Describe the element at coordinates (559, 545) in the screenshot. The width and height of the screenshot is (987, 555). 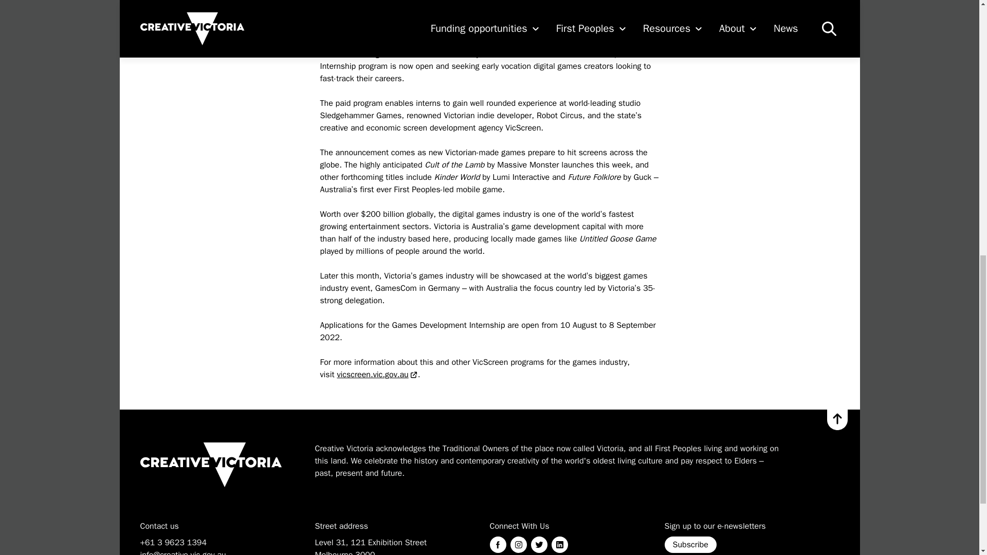
I see `Visit the Creative Victoria LinkedIn page` at that location.